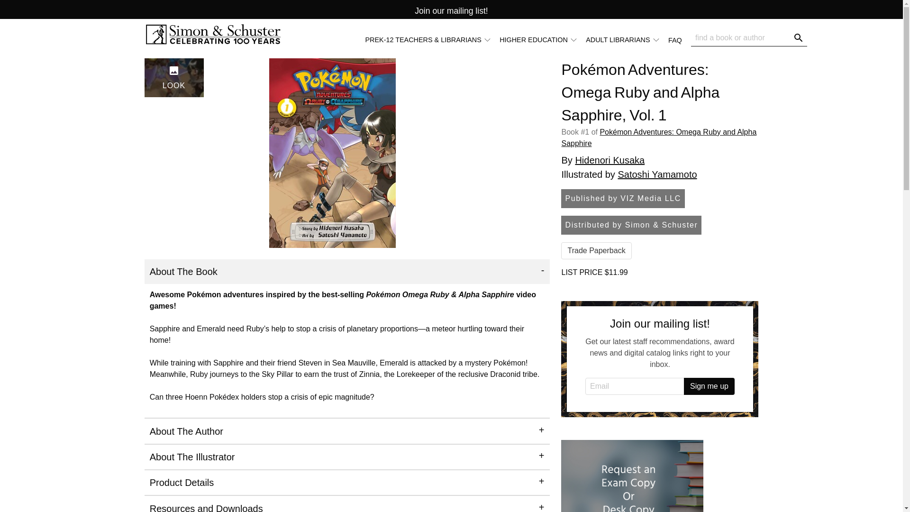  What do you see at coordinates (709, 386) in the screenshot?
I see `Sign me up` at bounding box center [709, 386].